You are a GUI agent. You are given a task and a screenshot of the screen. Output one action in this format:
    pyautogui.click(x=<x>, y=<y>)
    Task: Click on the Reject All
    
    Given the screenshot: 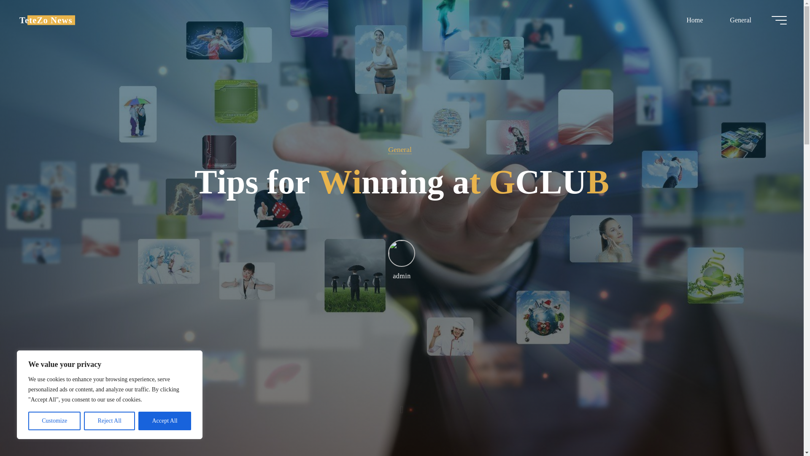 What is the action you would take?
    pyautogui.click(x=110, y=421)
    